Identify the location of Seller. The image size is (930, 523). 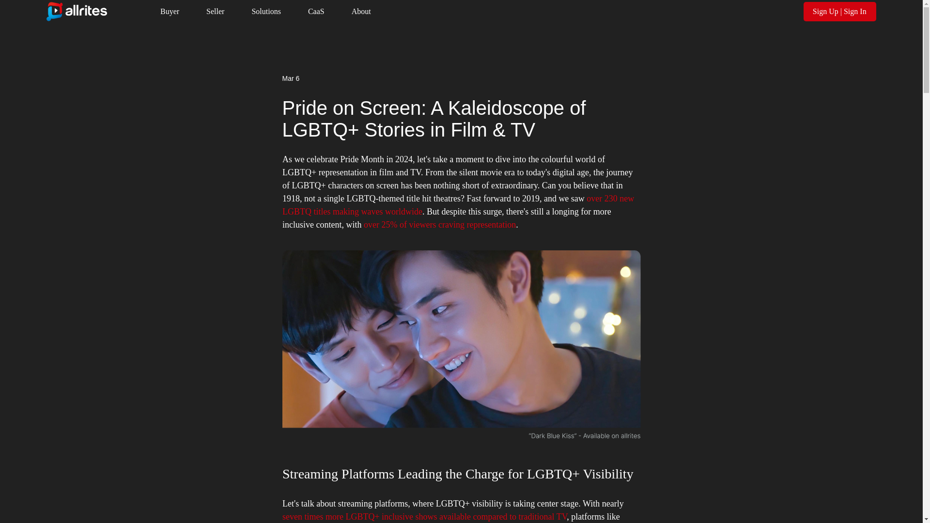
(215, 12).